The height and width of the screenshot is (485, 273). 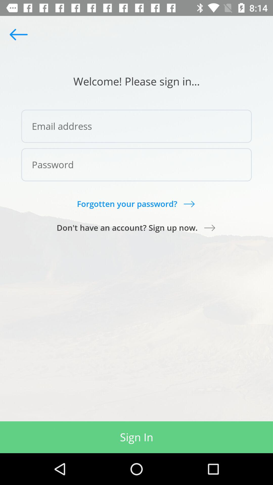 I want to click on press the item above the don t have icon, so click(x=136, y=204).